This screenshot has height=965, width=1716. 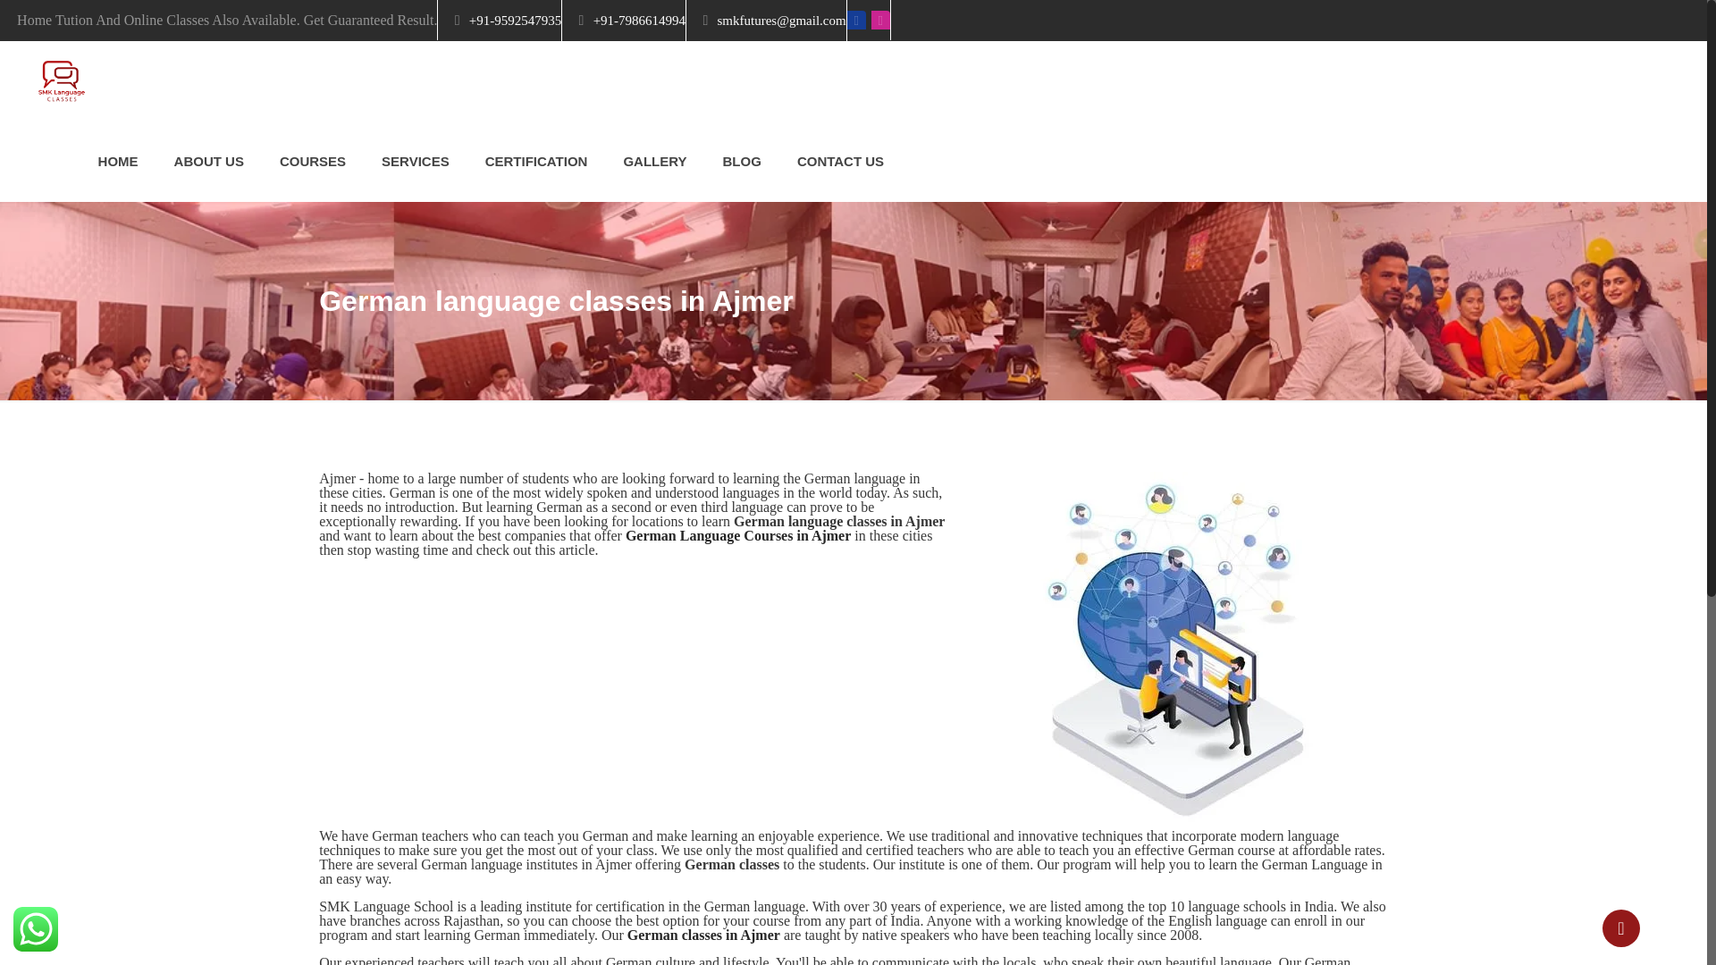 I want to click on German classes in Ajmer, so click(x=704, y=935).